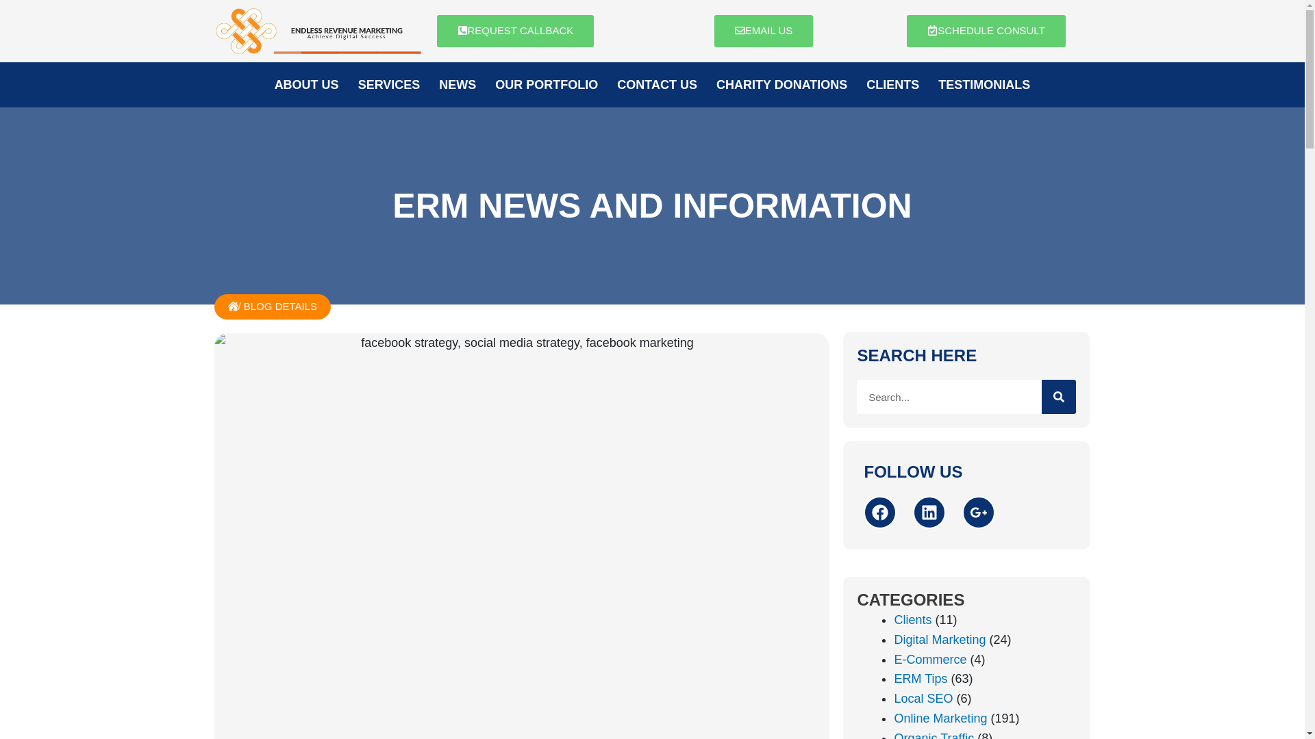  What do you see at coordinates (657, 85) in the screenshot?
I see `CONTACT US` at bounding box center [657, 85].